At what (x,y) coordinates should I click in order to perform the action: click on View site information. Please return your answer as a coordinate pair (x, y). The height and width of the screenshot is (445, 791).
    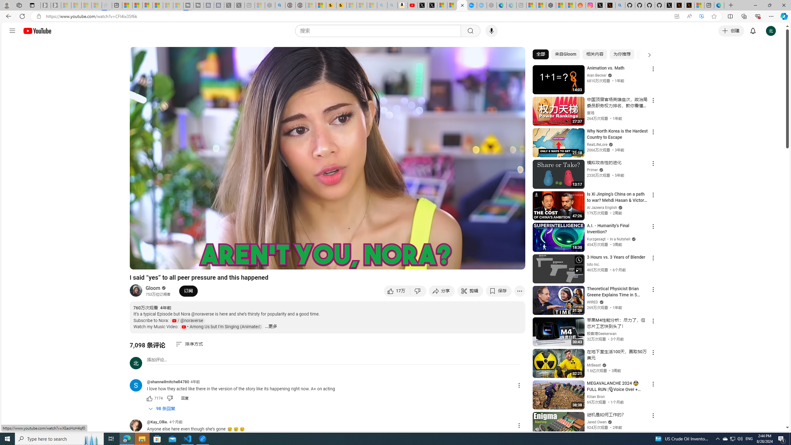
    Looking at the image, I should click on (38, 16).